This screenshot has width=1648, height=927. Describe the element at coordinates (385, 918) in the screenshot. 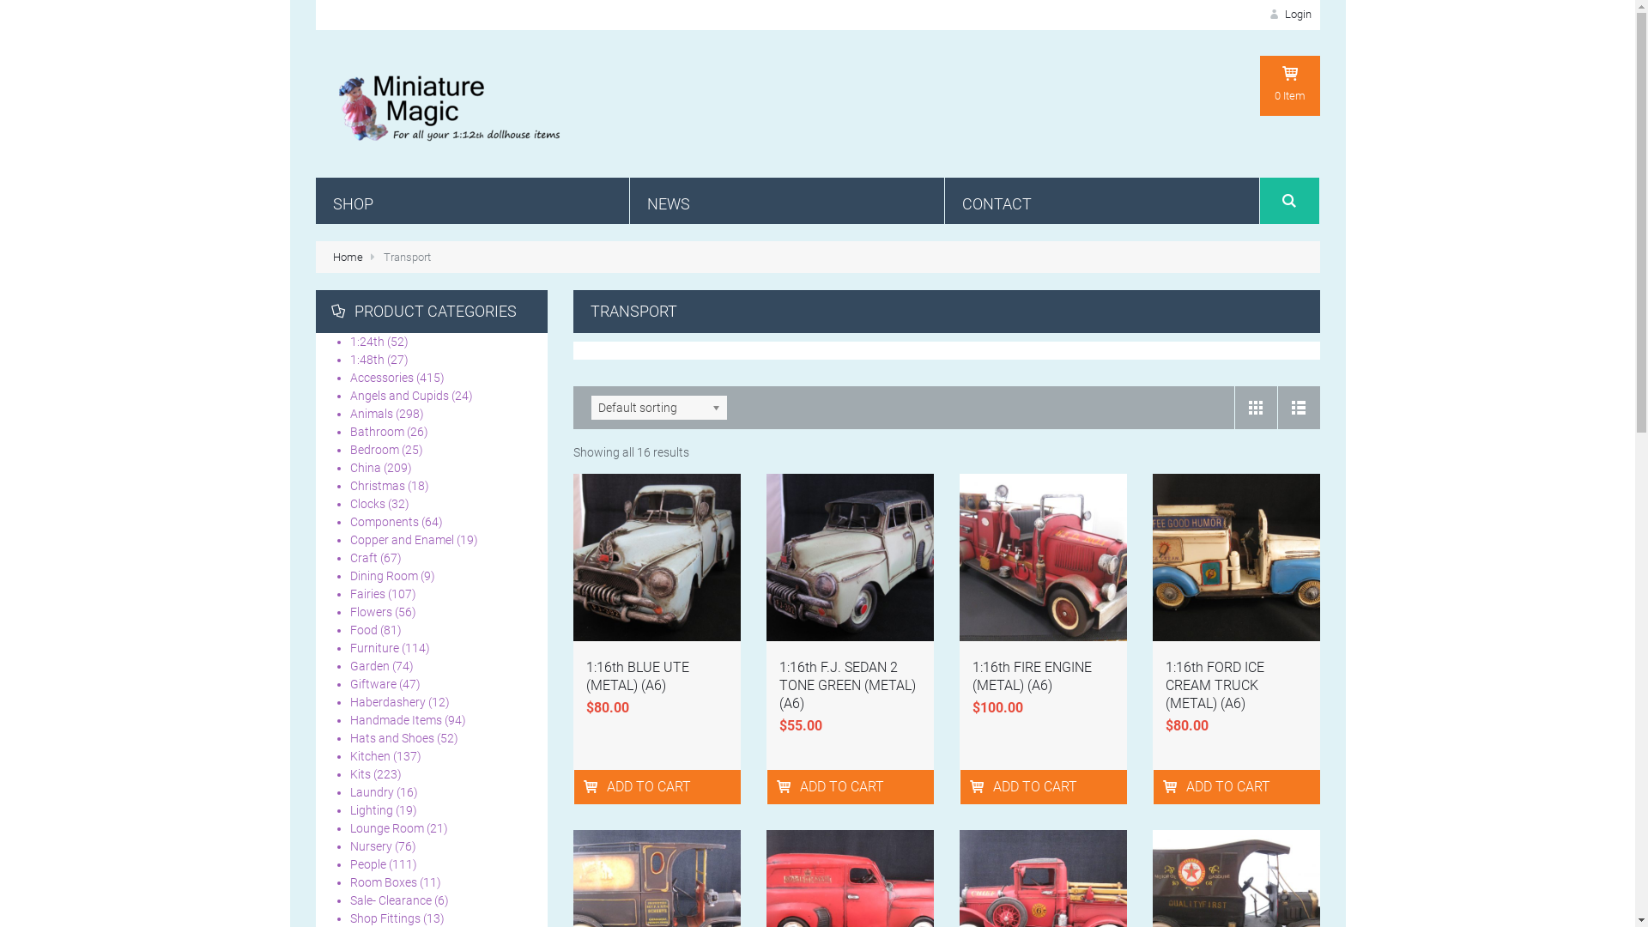

I see `Shop Fittings` at that location.